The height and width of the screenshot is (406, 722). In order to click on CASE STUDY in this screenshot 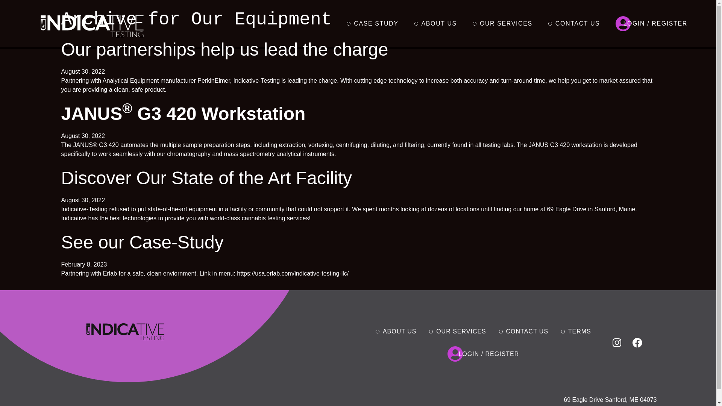, I will do `click(376, 24)`.